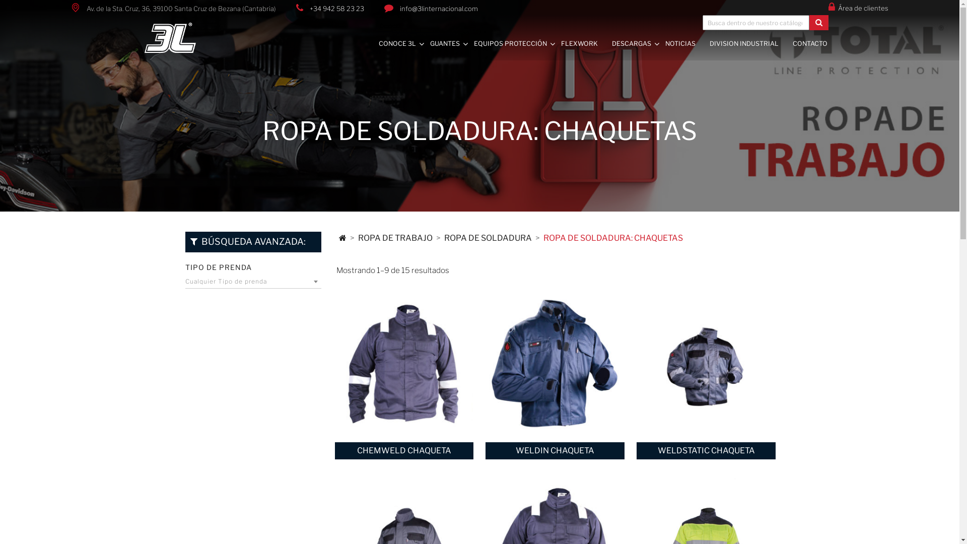 Image resolution: width=967 pixels, height=544 pixels. What do you see at coordinates (602, 119) in the screenshot?
I see `PROTECCION CABEZA` at bounding box center [602, 119].